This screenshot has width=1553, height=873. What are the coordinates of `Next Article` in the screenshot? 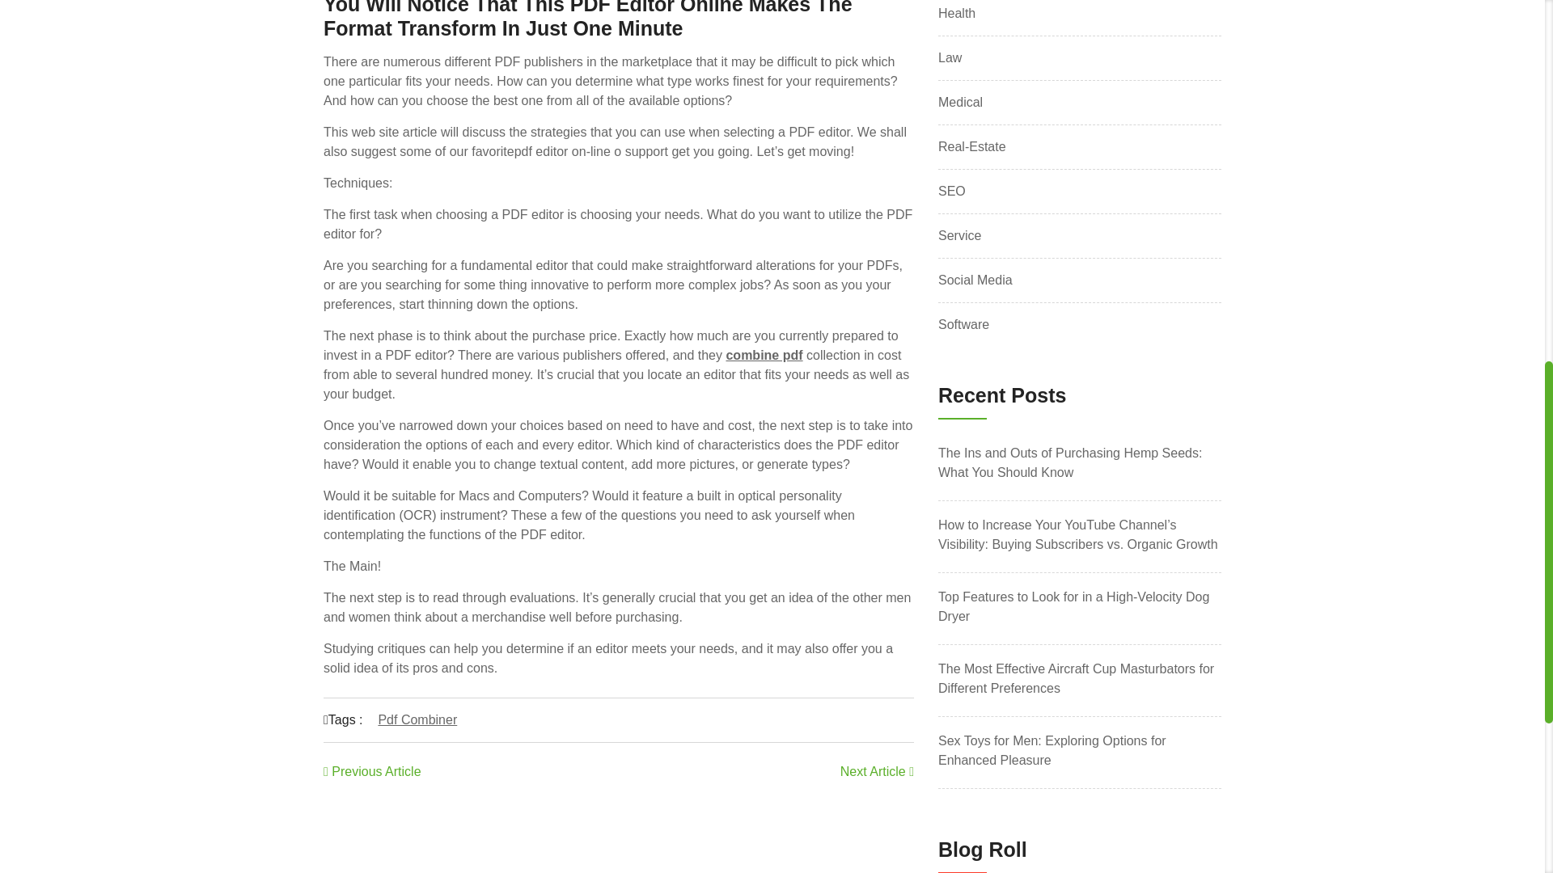 It's located at (877, 771).